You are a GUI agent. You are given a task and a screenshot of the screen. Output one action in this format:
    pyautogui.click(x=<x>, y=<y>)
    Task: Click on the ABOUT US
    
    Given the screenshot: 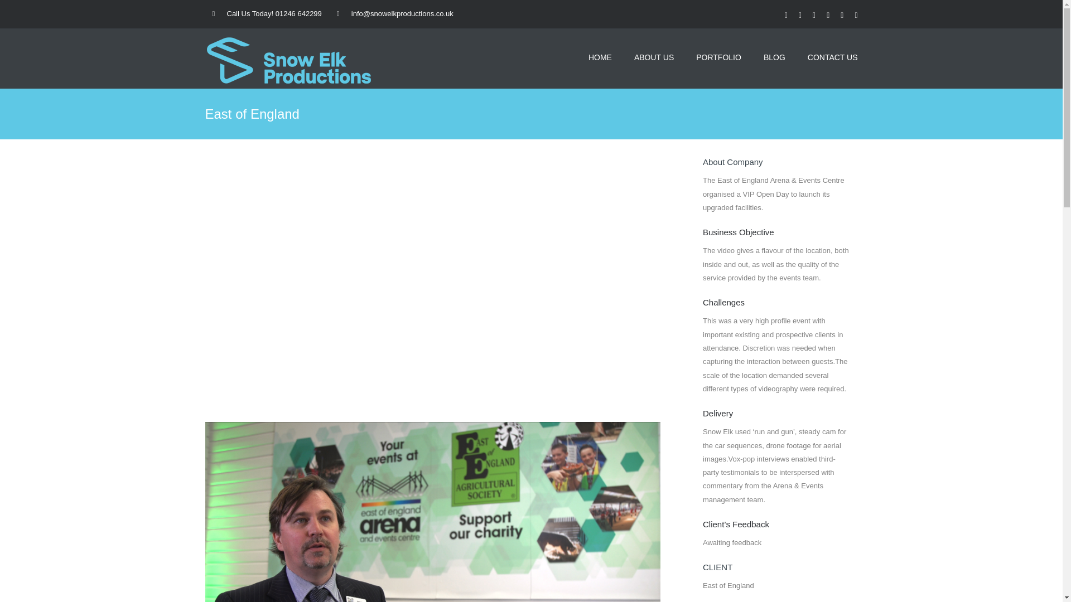 What is the action you would take?
    pyautogui.click(x=654, y=57)
    